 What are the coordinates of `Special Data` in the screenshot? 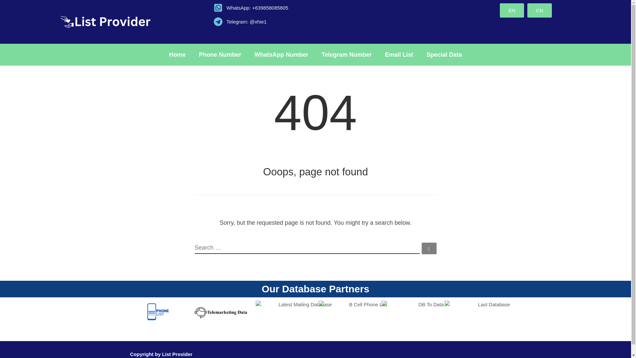 It's located at (444, 54).